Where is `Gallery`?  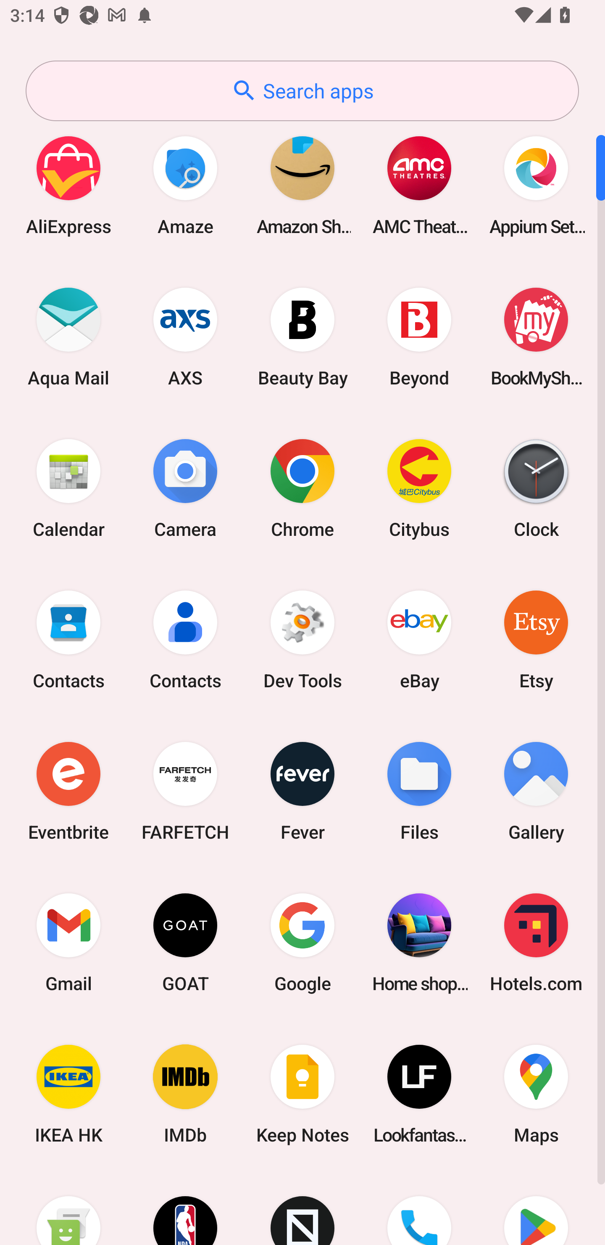 Gallery is located at coordinates (536, 791).